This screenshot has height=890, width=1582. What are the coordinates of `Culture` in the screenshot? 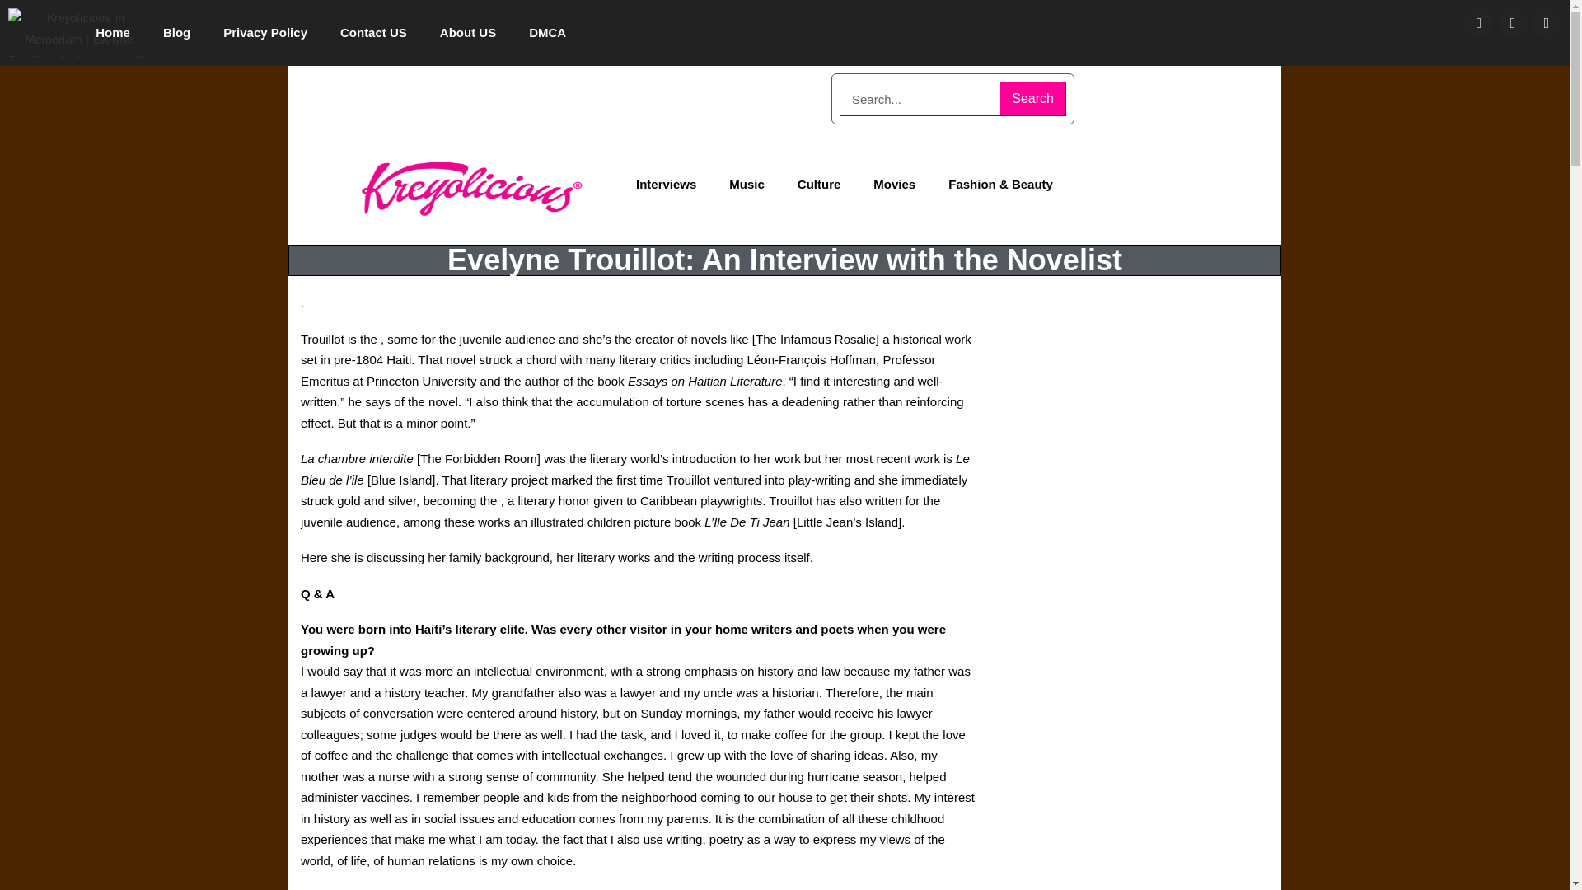 It's located at (819, 185).